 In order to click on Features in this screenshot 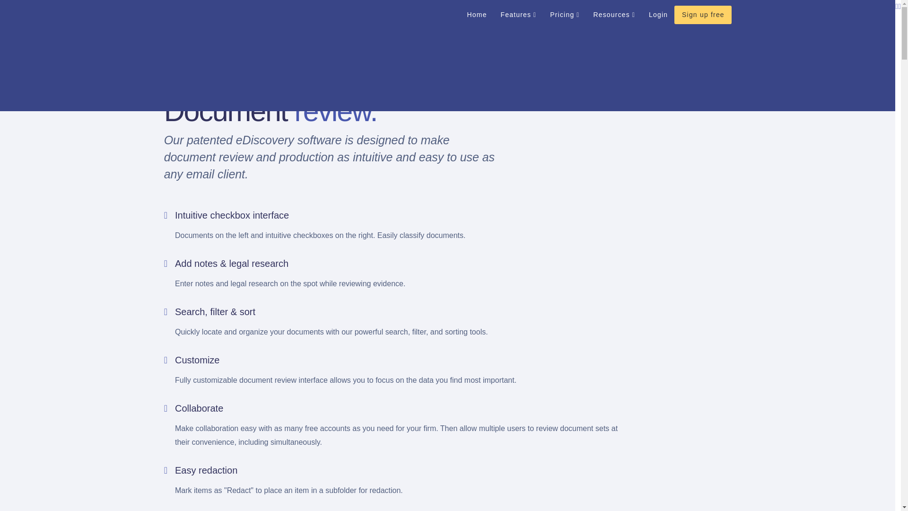, I will do `click(518, 14)`.